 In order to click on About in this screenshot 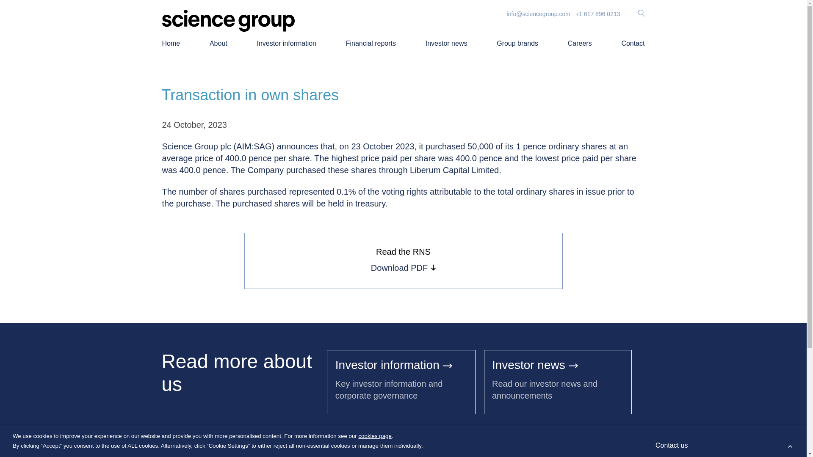, I will do `click(172, 335)`.